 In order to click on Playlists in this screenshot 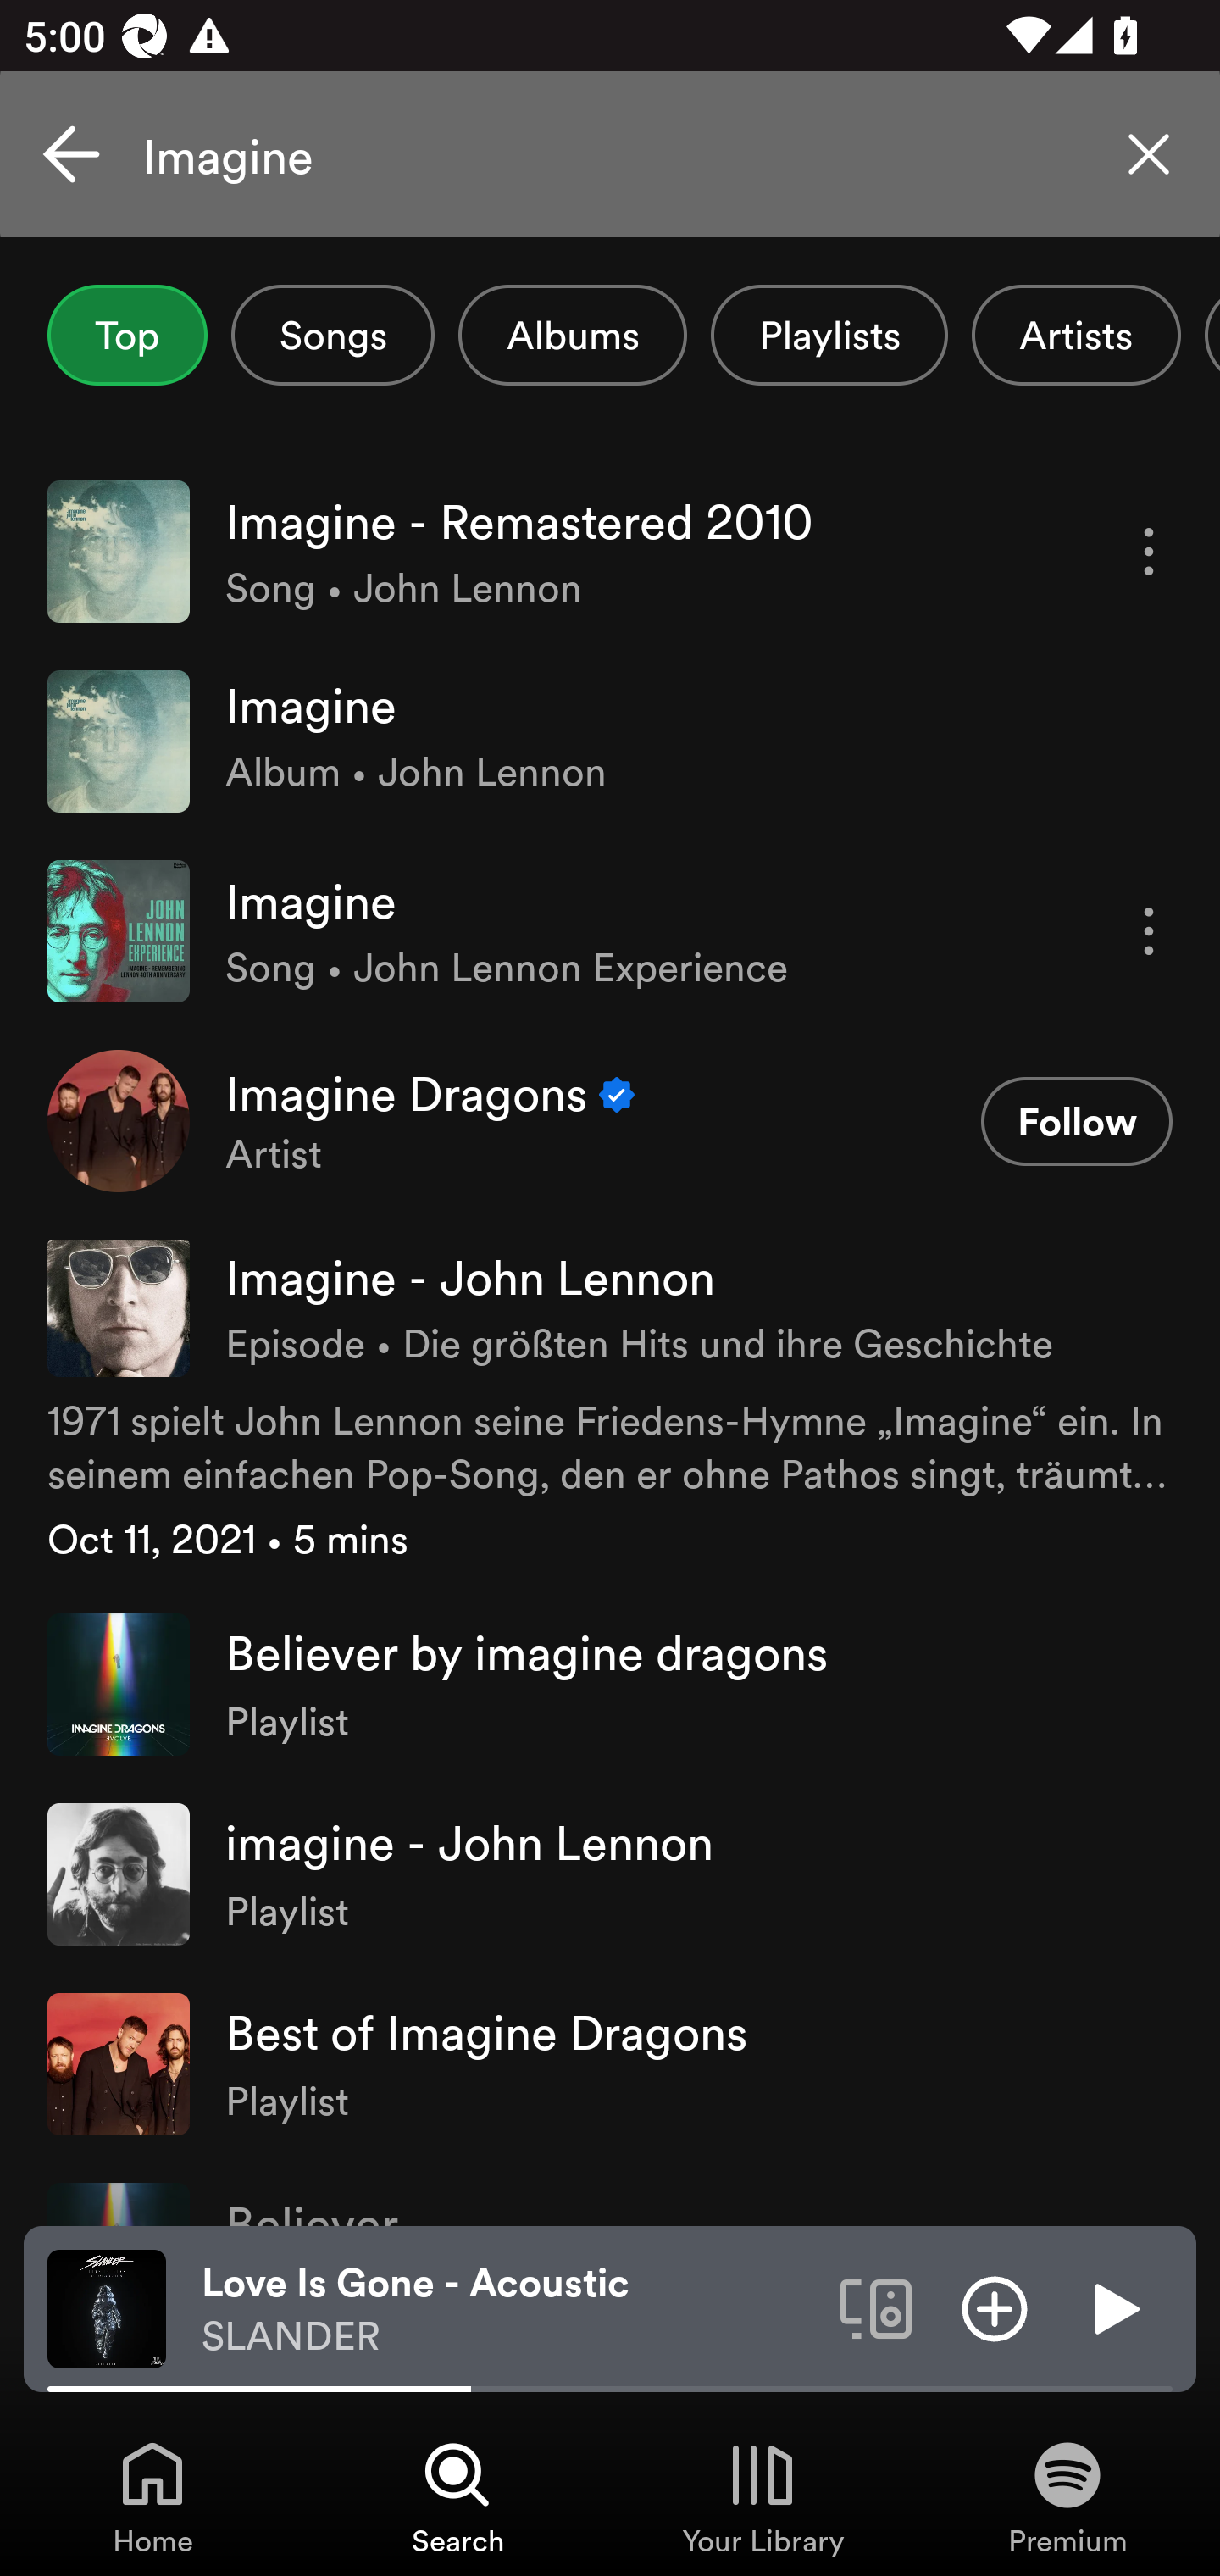, I will do `click(829, 335)`.